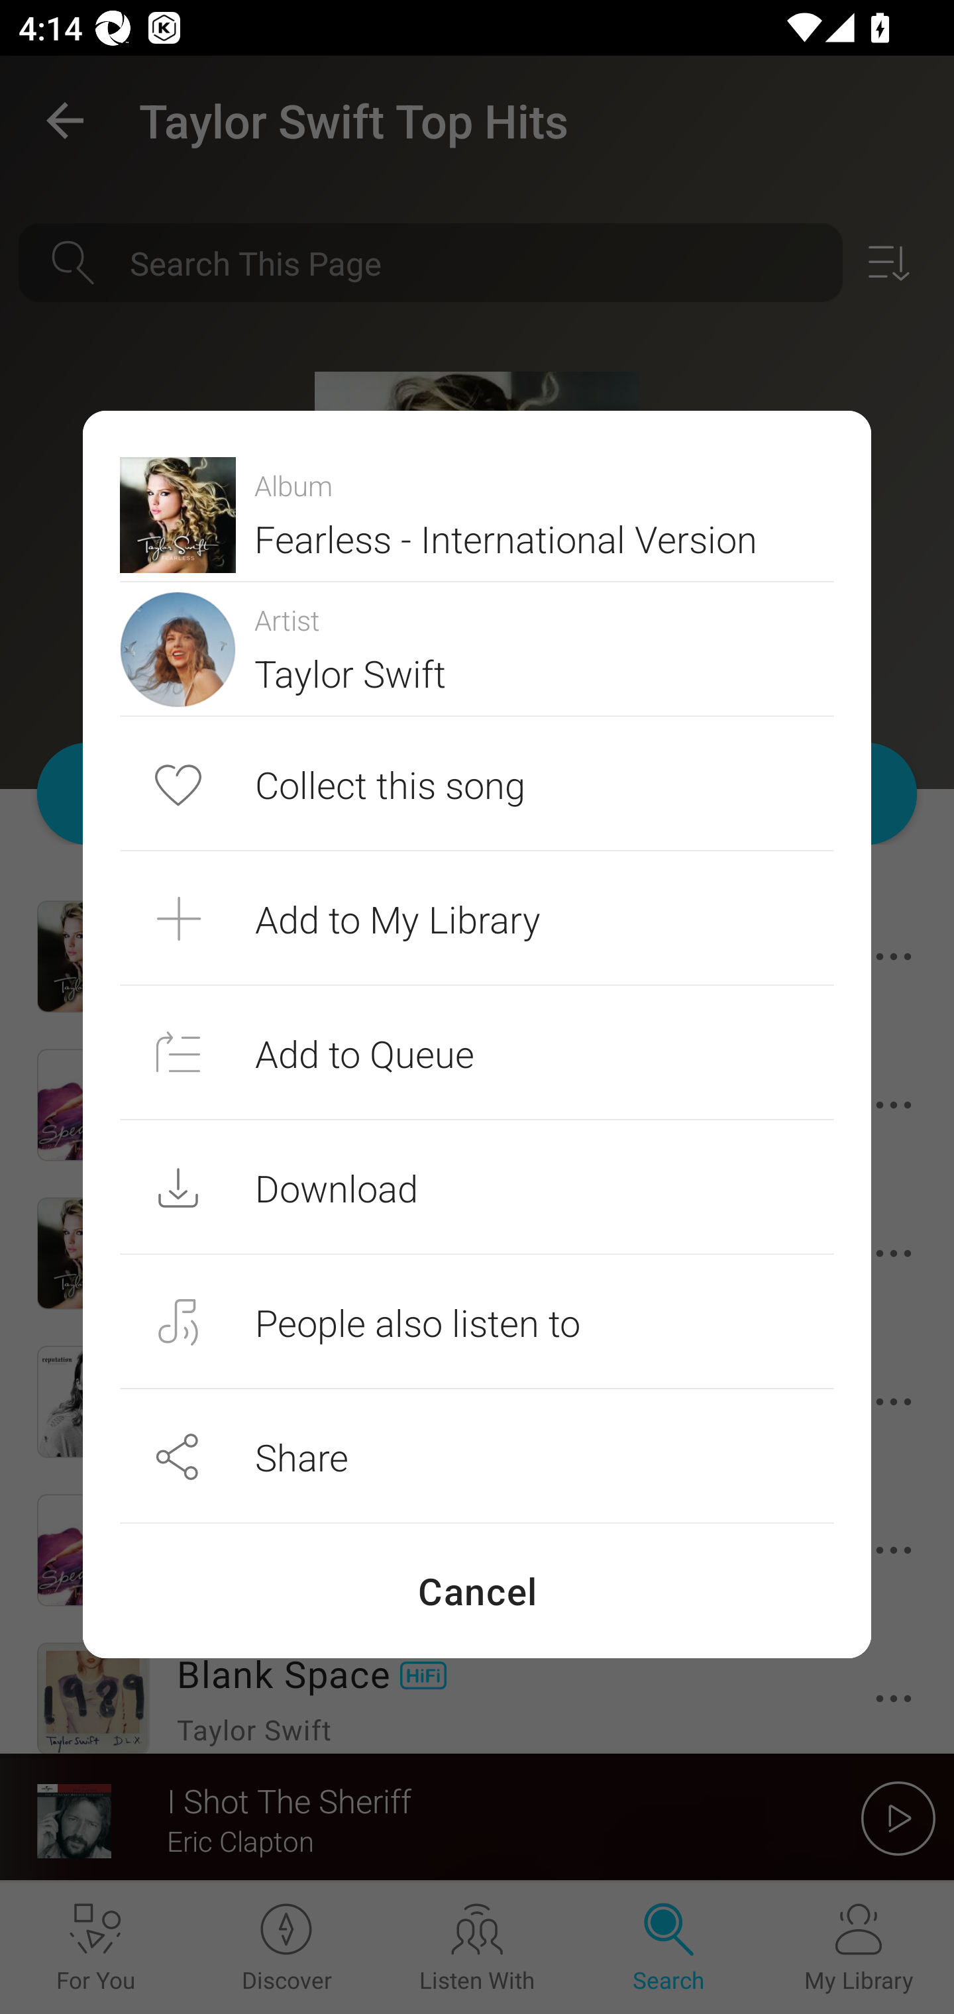  What do you see at coordinates (477, 784) in the screenshot?
I see `Collect this song` at bounding box center [477, 784].